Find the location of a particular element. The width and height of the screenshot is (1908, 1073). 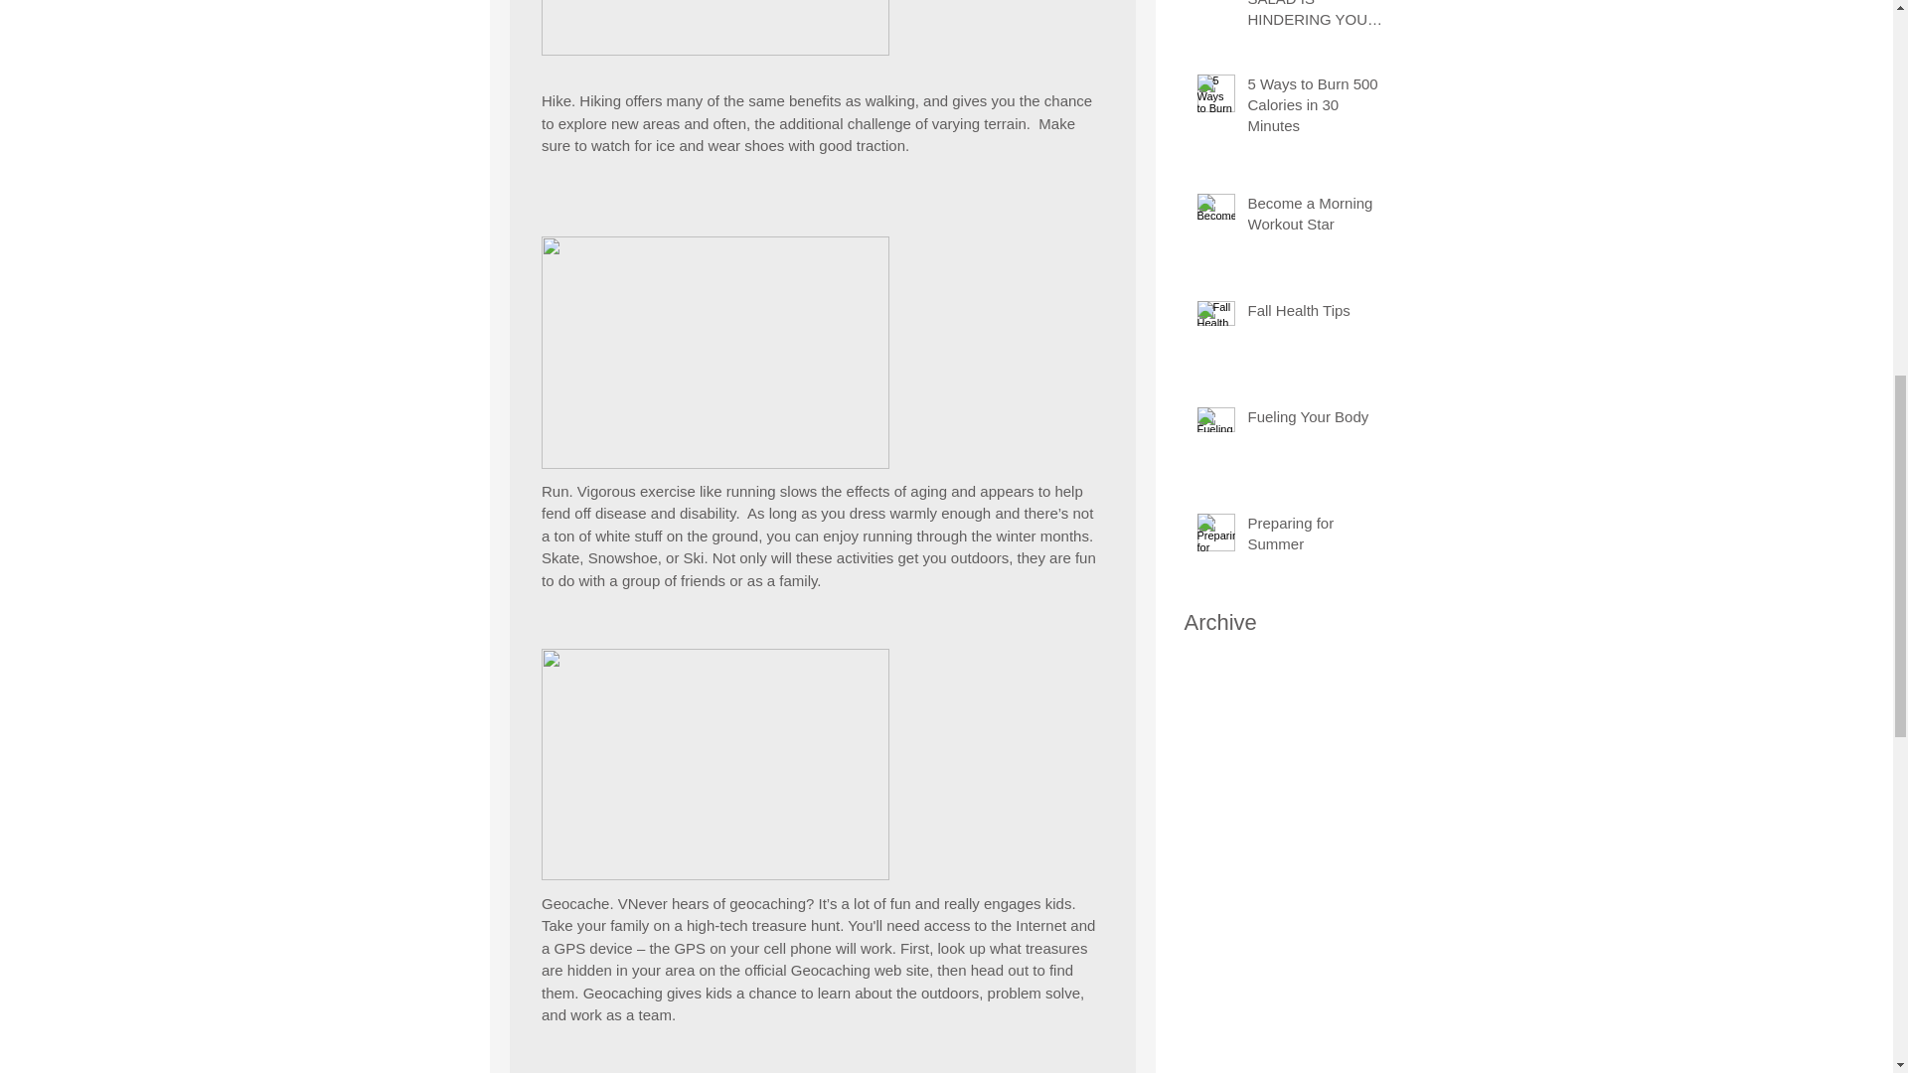

5 WAYS YOUR SALAD IS HINDERING YOUR WEIGHT LOSS EFFECTS is located at coordinates (1319, 18).